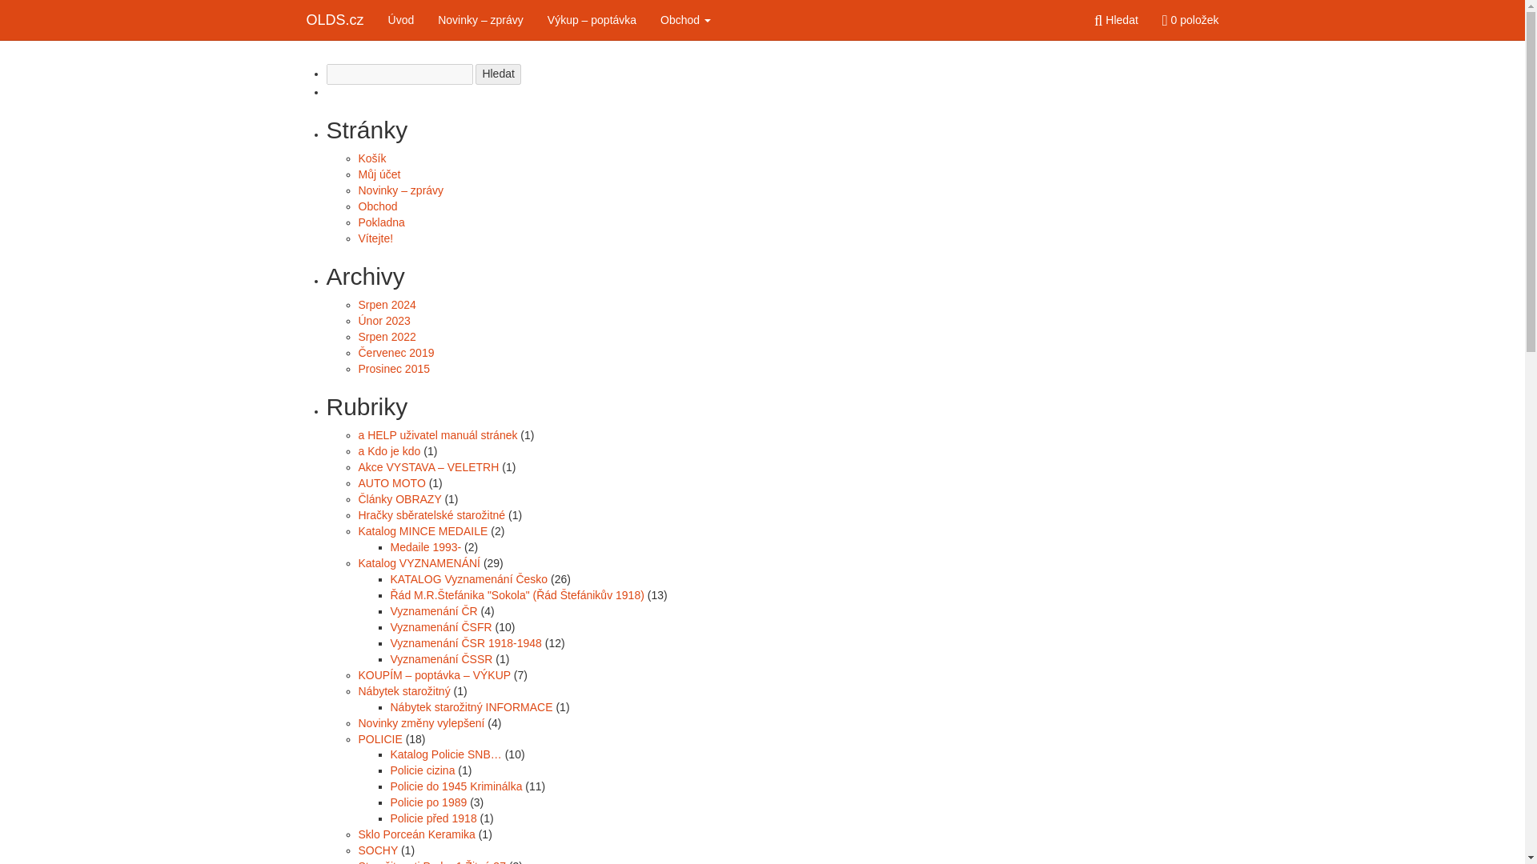 Image resolution: width=1537 pixels, height=864 pixels. I want to click on Prosinec 2015, so click(394, 368).